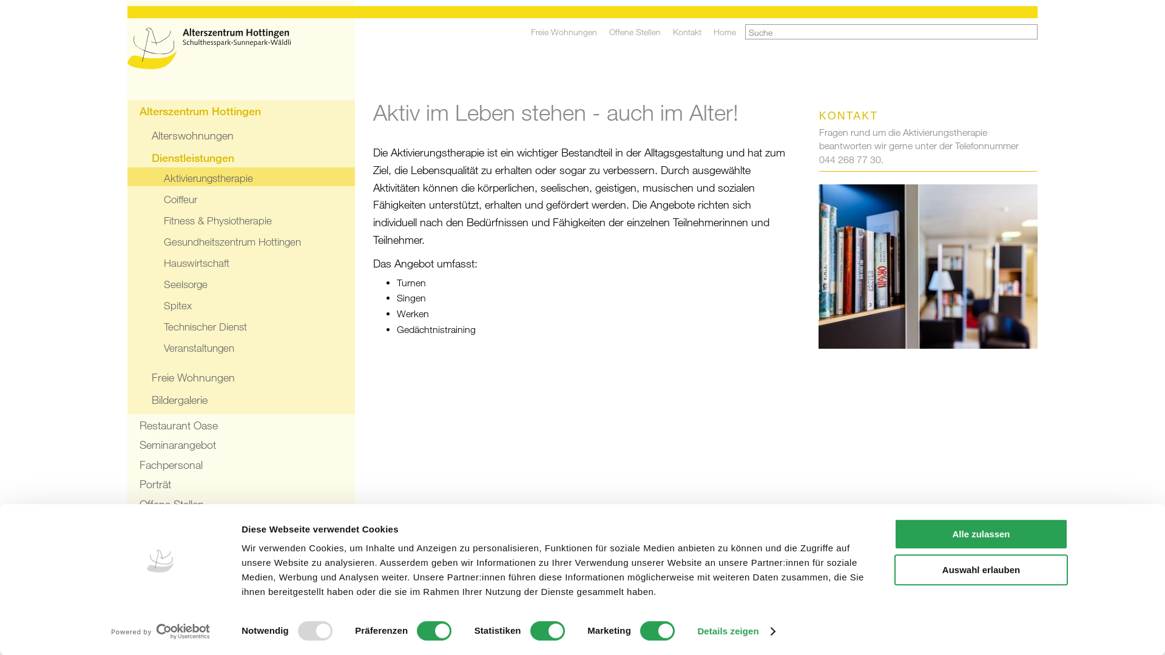 The image size is (1165, 655). What do you see at coordinates (241, 398) in the screenshot?
I see `Bildergalerie` at bounding box center [241, 398].